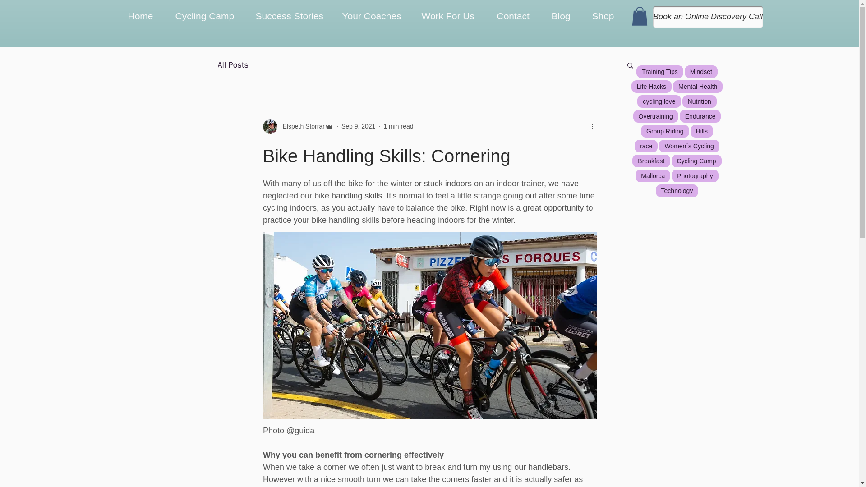 The image size is (866, 487). Describe the element at coordinates (144, 16) in the screenshot. I see `Home` at that location.